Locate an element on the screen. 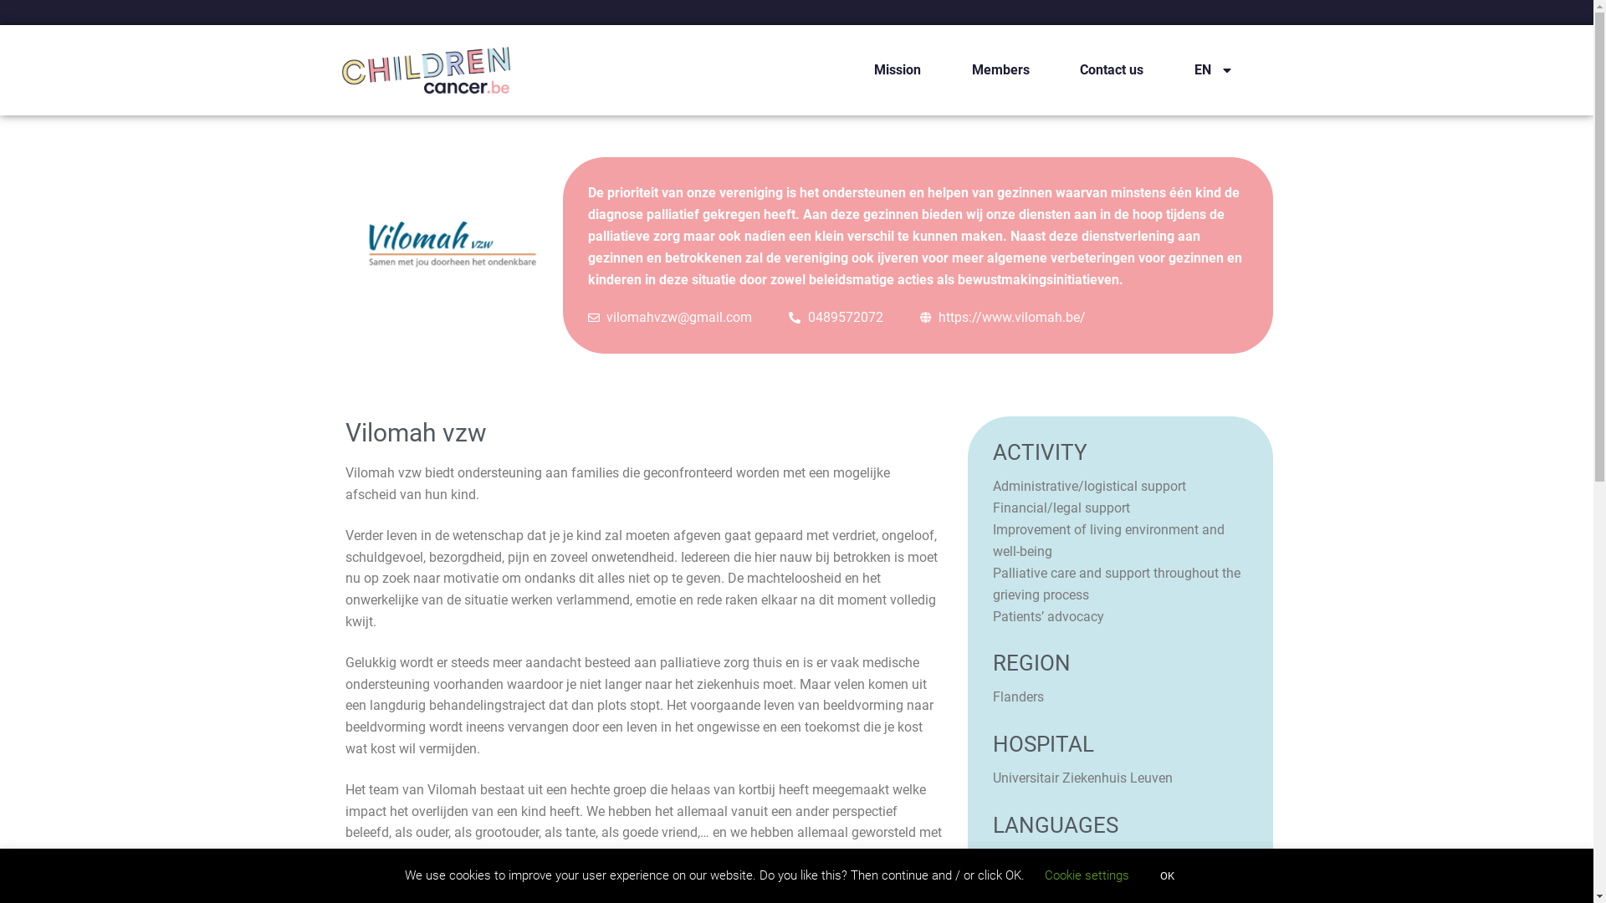 Image resolution: width=1606 pixels, height=903 pixels. vilomahvzw@gmail.com is located at coordinates (671, 318).